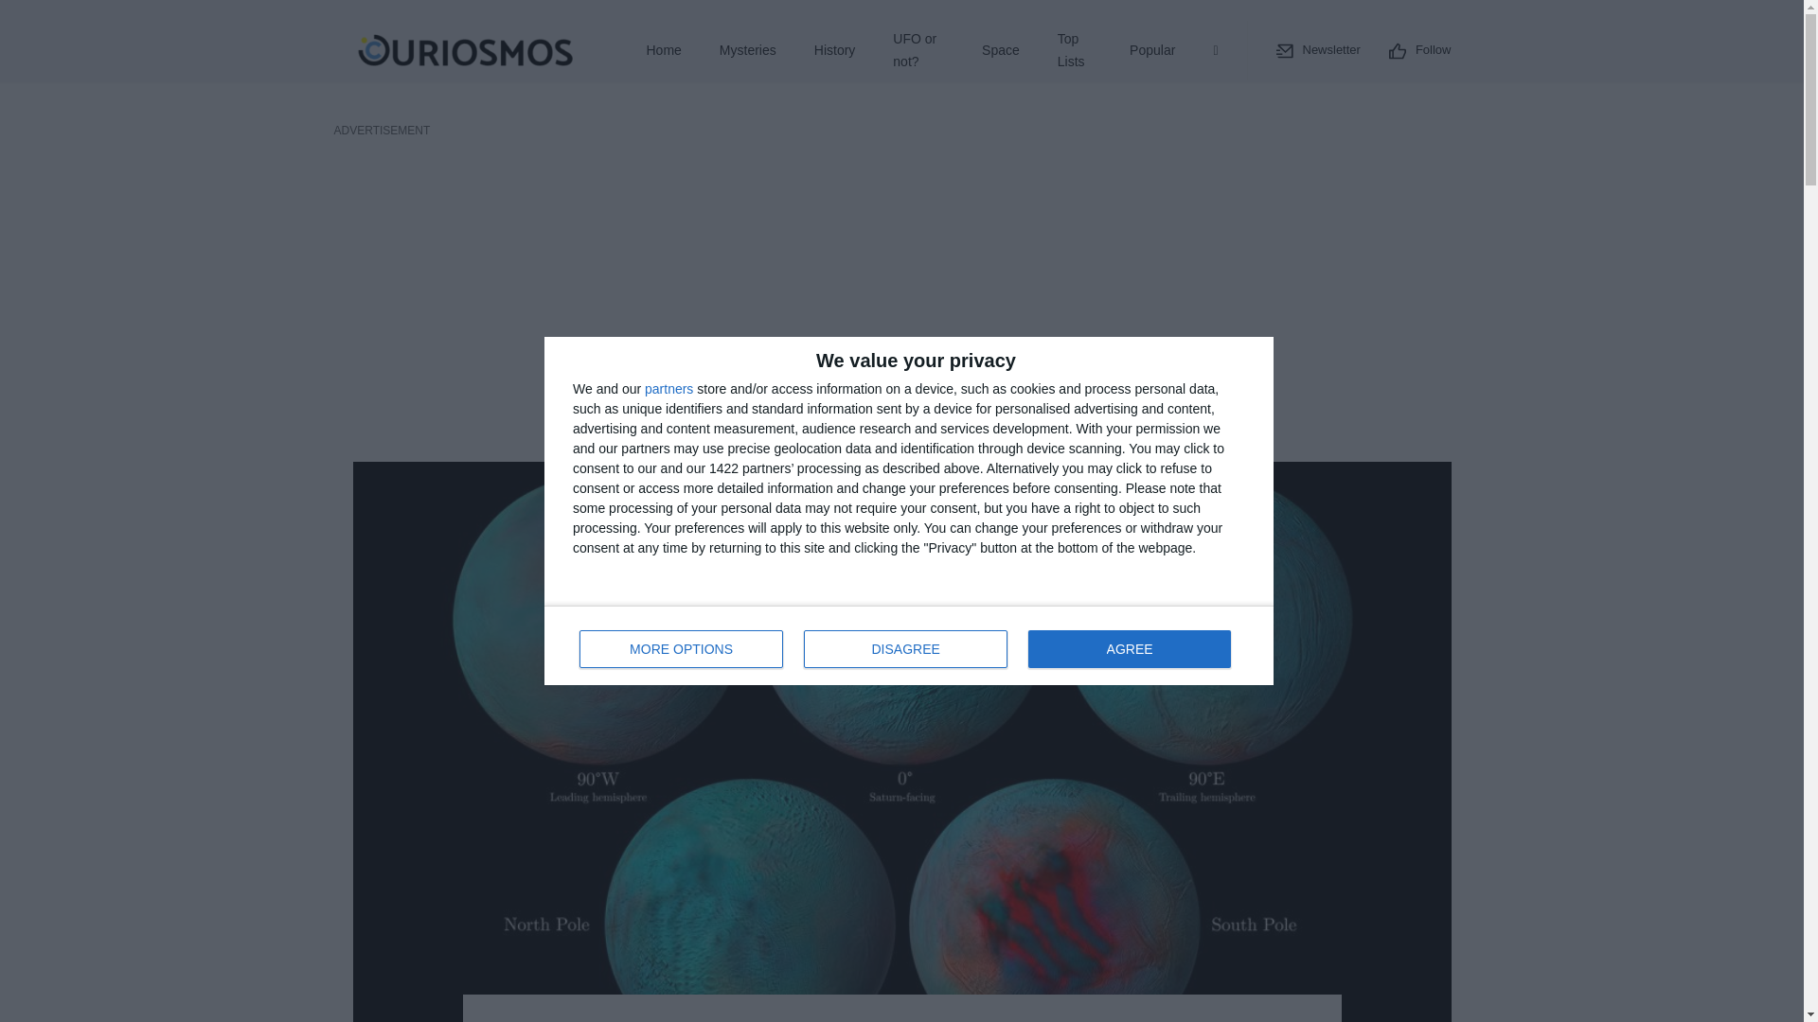 Image resolution: width=1818 pixels, height=1022 pixels. What do you see at coordinates (663, 51) in the screenshot?
I see `Home` at bounding box center [663, 51].